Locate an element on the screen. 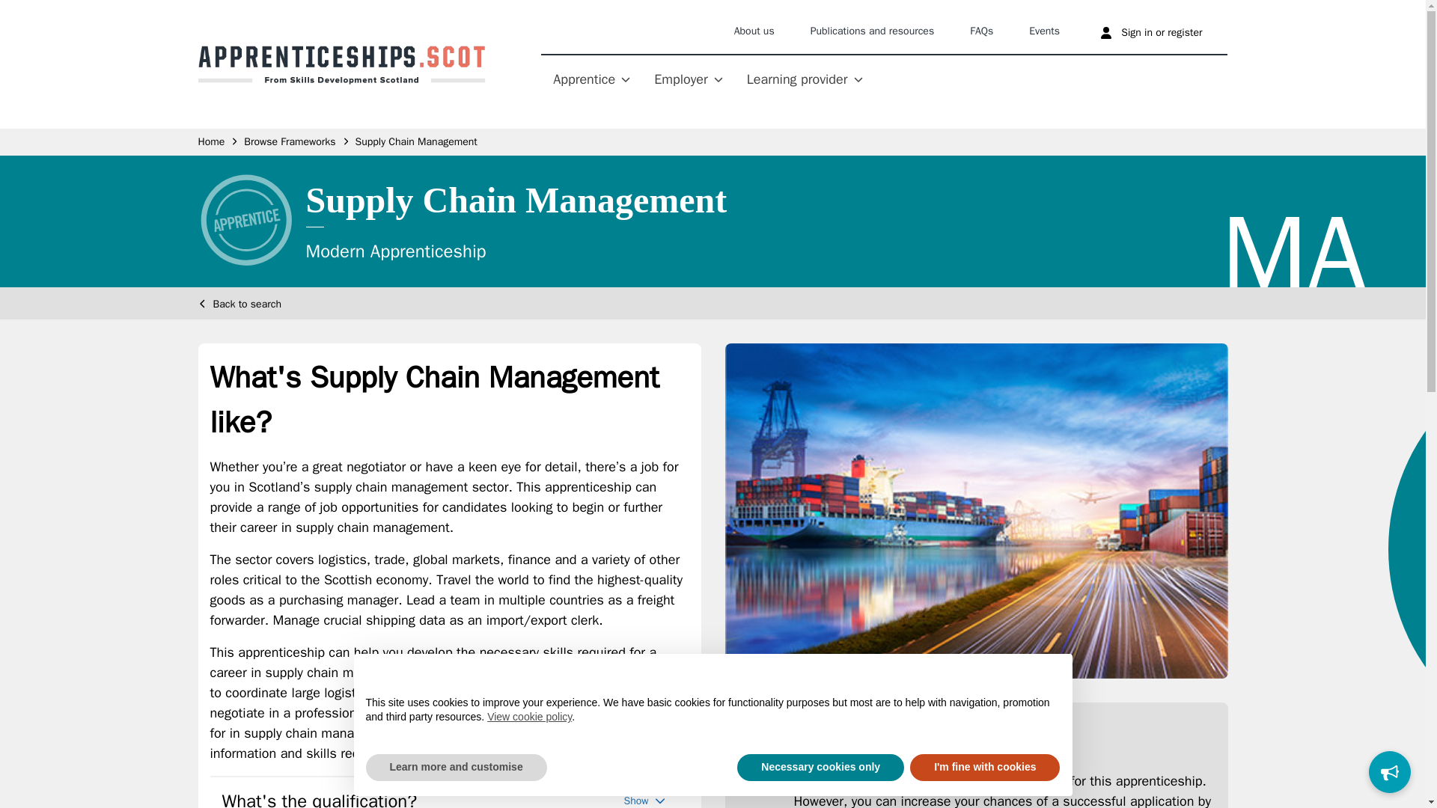  Events is located at coordinates (1045, 32).